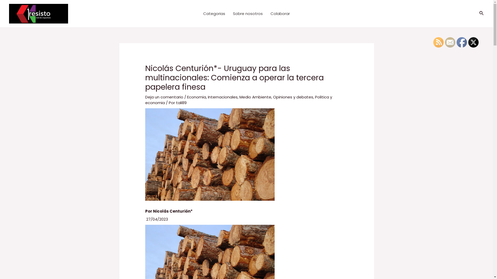 The image size is (497, 279). What do you see at coordinates (214, 14) in the screenshot?
I see `Categorias` at bounding box center [214, 14].